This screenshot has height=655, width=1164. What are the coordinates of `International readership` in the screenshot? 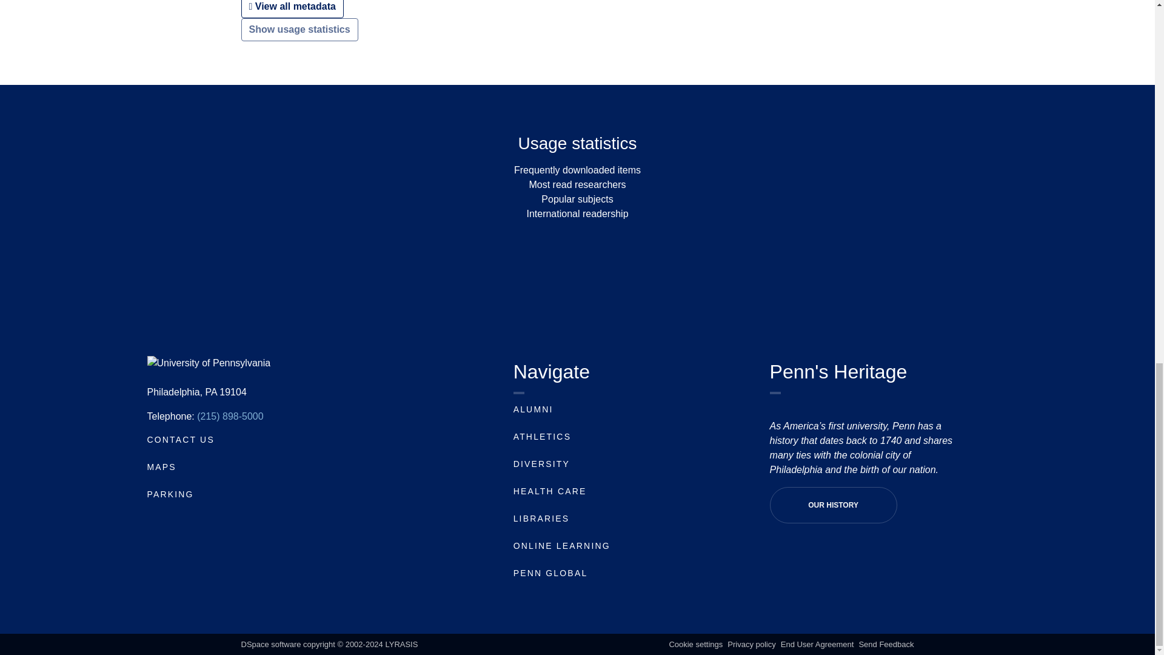 It's located at (577, 213).